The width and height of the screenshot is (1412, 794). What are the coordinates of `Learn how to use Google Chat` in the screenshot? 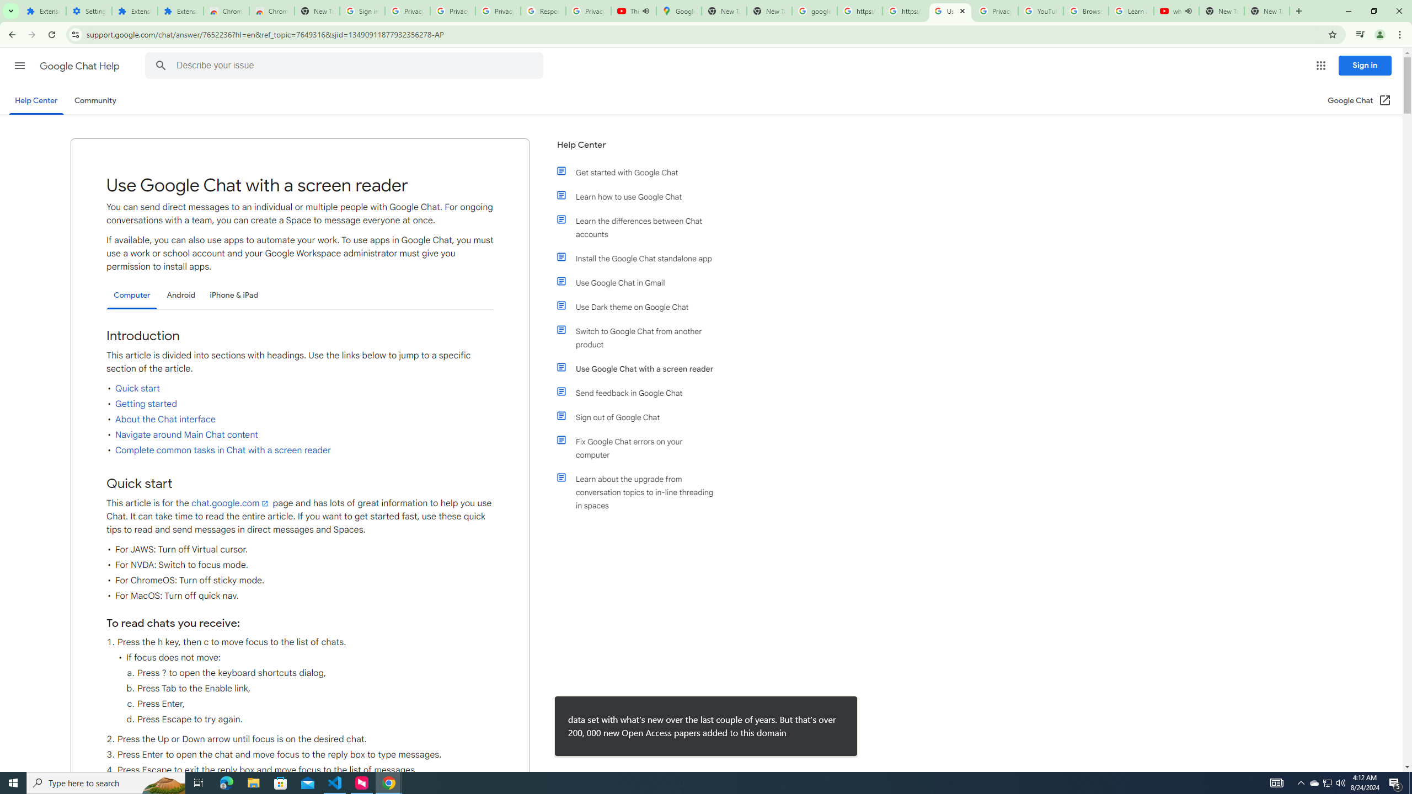 It's located at (641, 196).